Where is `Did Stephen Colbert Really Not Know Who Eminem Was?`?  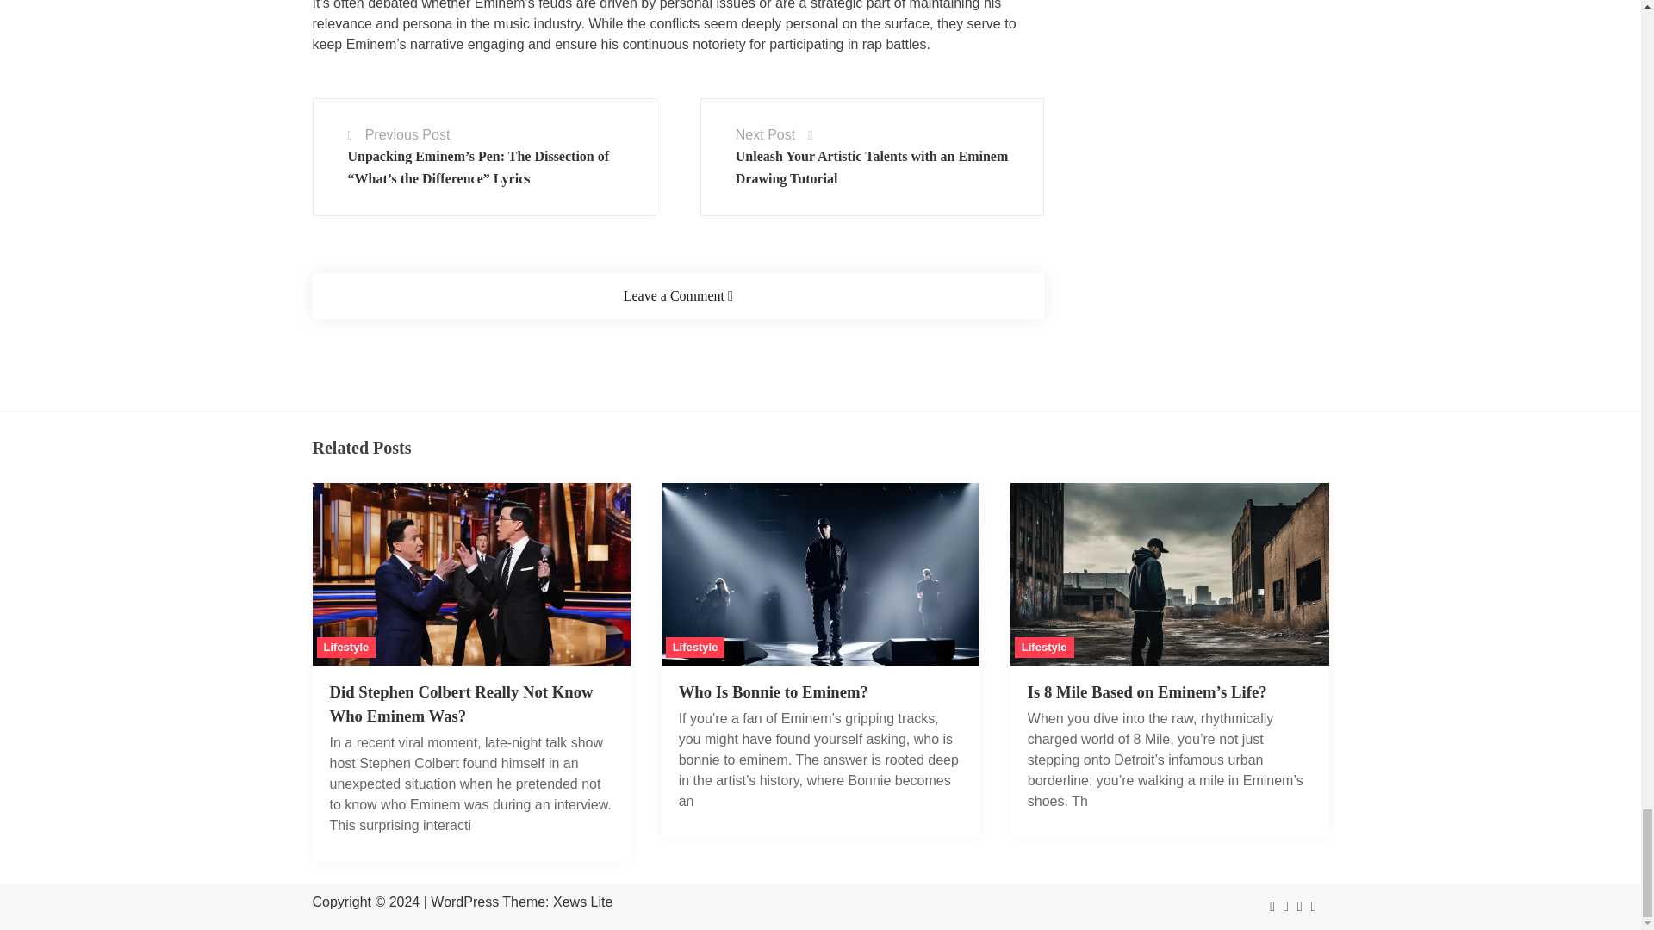 Did Stephen Colbert Really Not Know Who Eminem Was? is located at coordinates (470, 661).